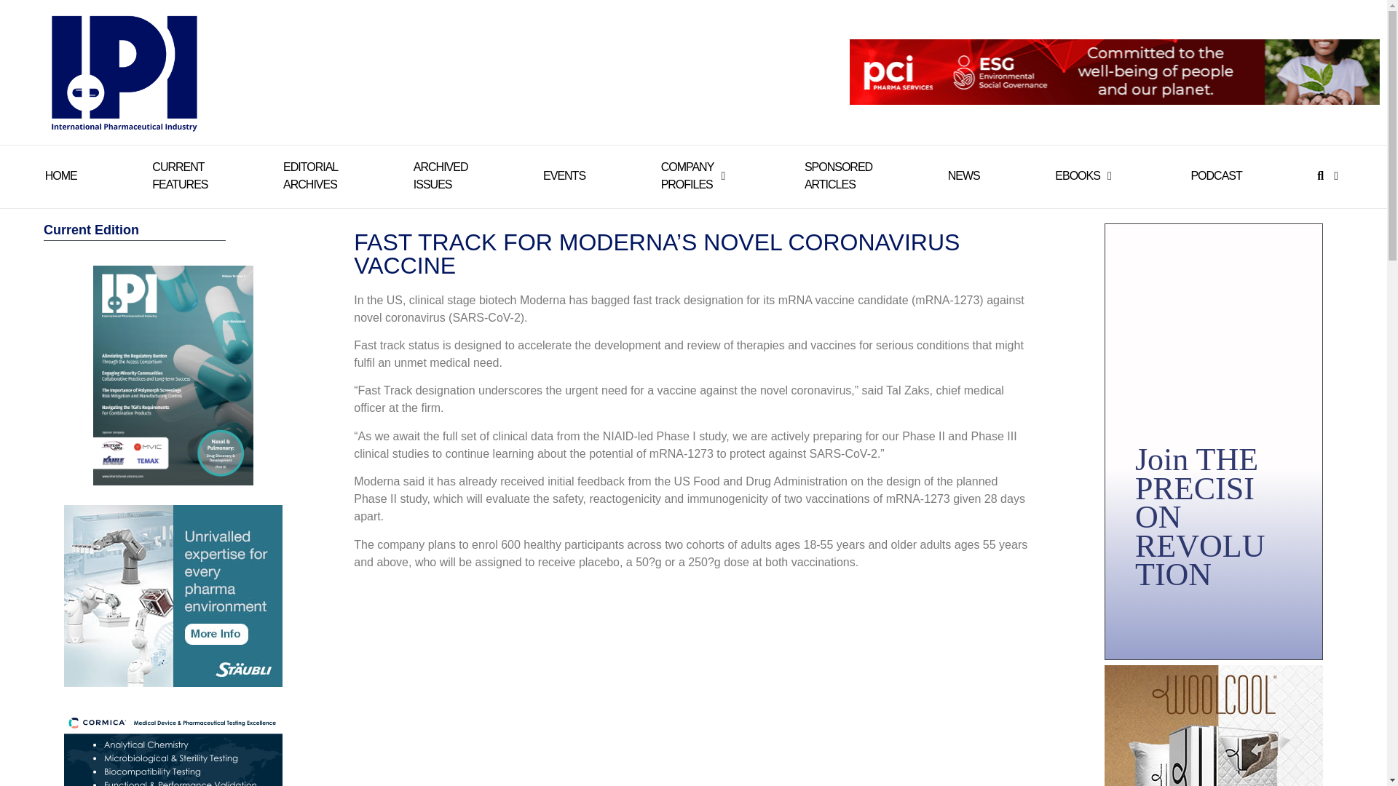 The width and height of the screenshot is (1398, 786). Describe the element at coordinates (441, 176) in the screenshot. I see `PODCAST` at that location.